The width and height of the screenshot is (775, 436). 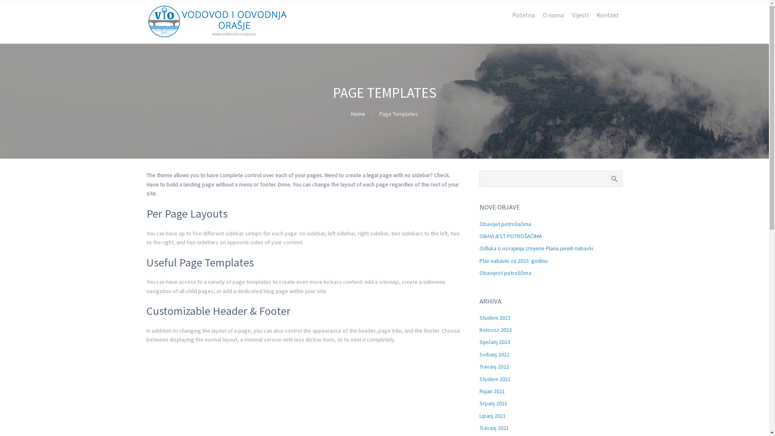 What do you see at coordinates (513, 261) in the screenshot?
I see `Plan nabavki za 2023. godinu` at bounding box center [513, 261].